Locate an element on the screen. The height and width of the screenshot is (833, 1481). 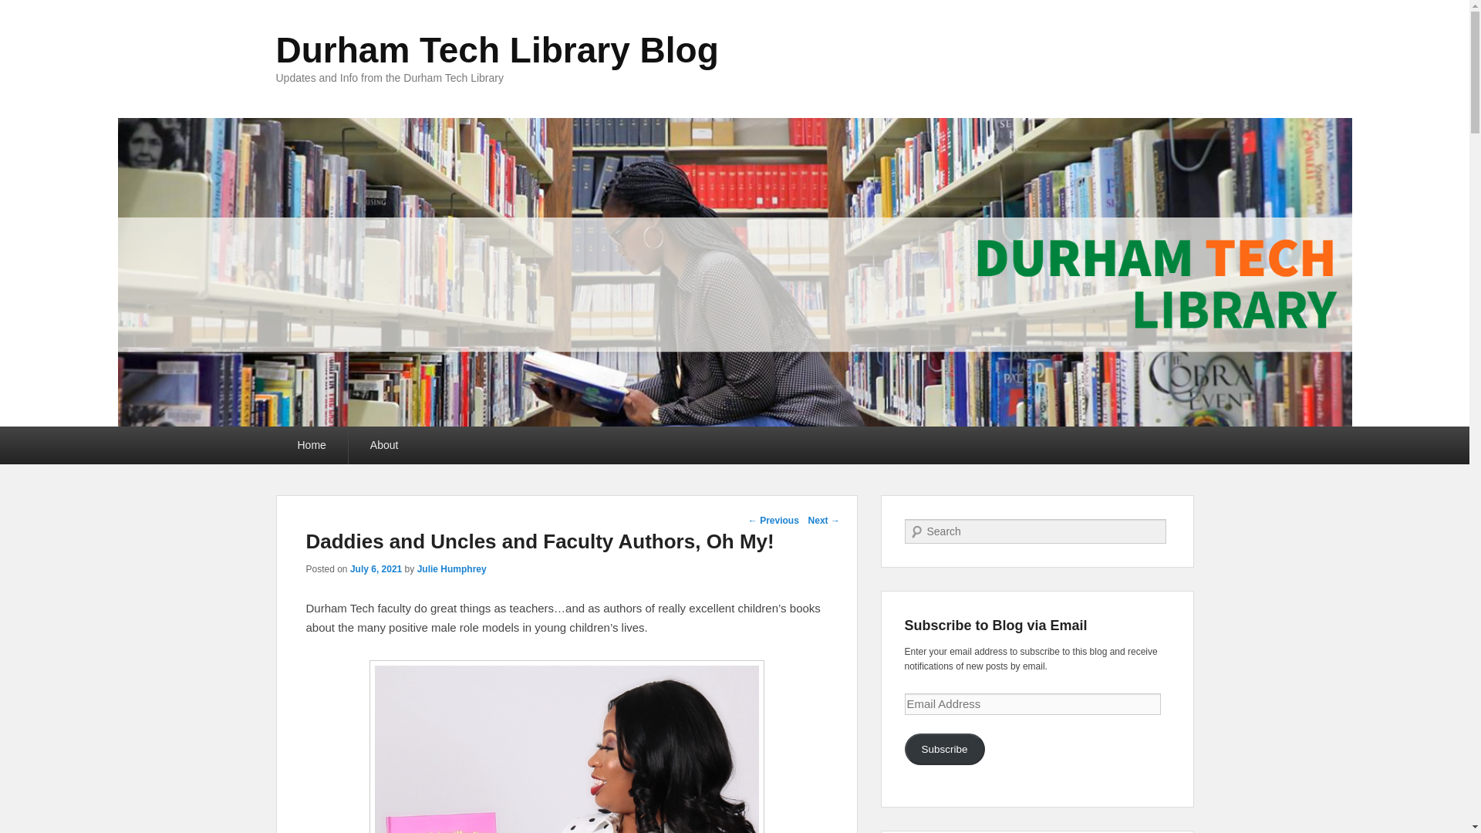
Durham Tech Library Blog is located at coordinates (497, 49).